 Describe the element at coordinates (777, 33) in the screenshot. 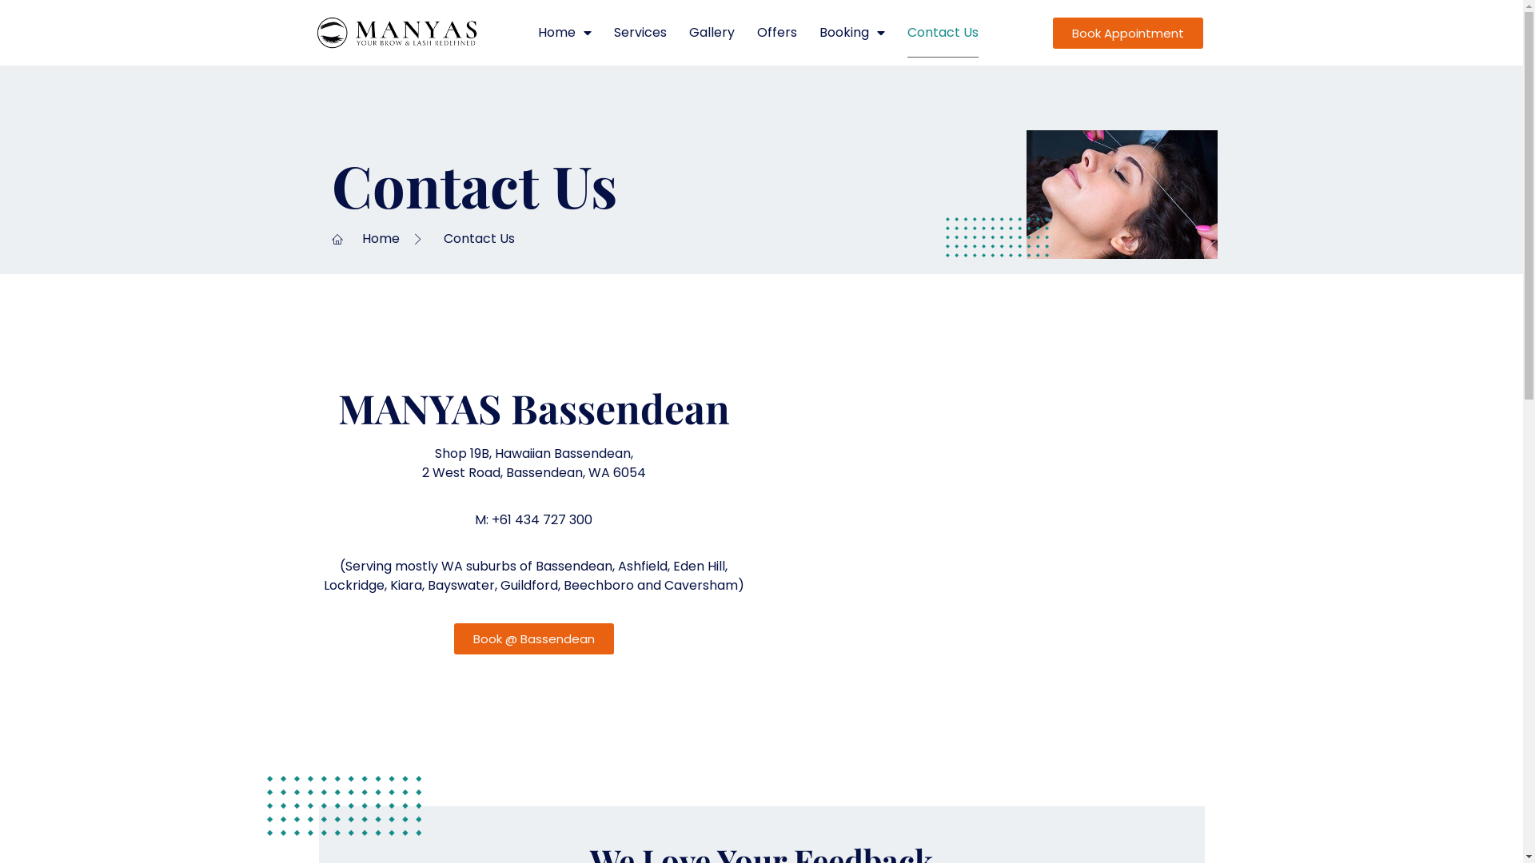

I see `Offers` at that location.